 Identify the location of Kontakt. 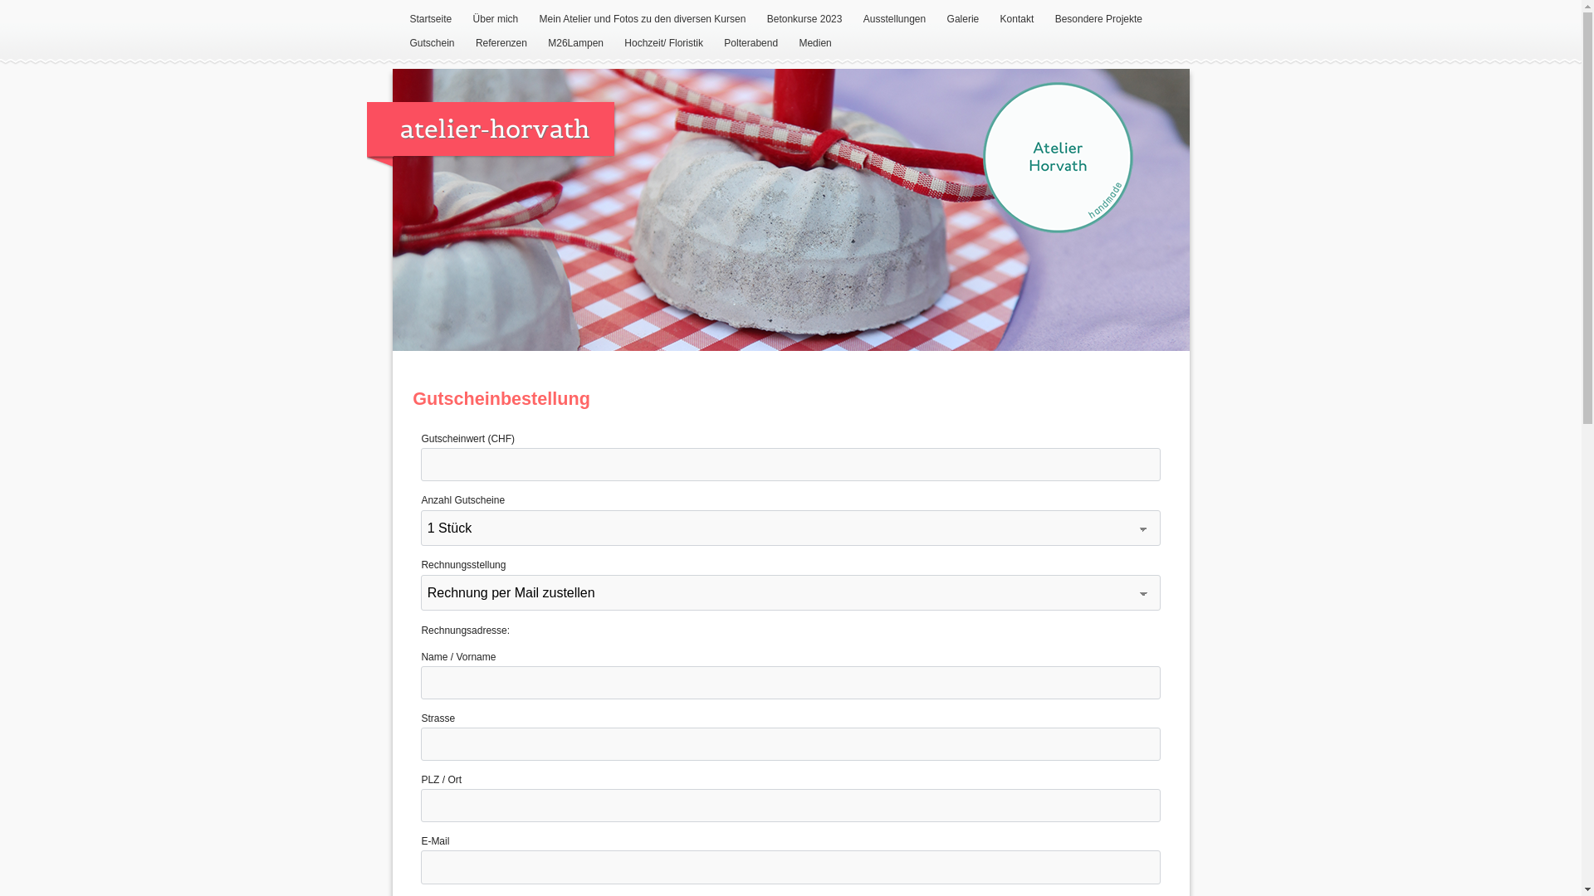
(1018, 20).